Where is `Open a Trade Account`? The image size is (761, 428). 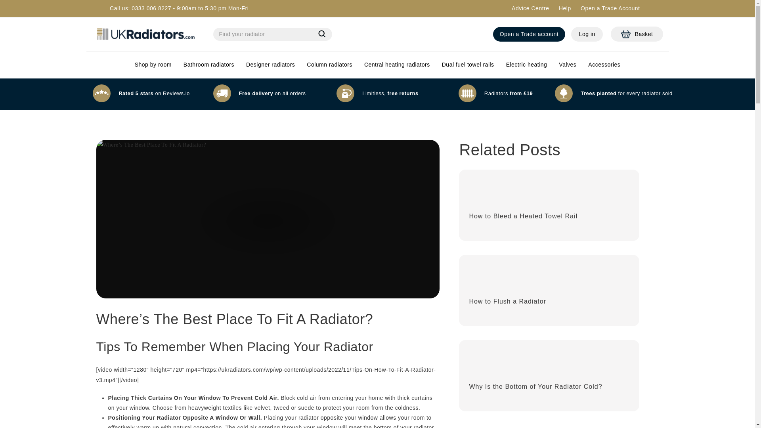
Open a Trade Account is located at coordinates (208, 64).